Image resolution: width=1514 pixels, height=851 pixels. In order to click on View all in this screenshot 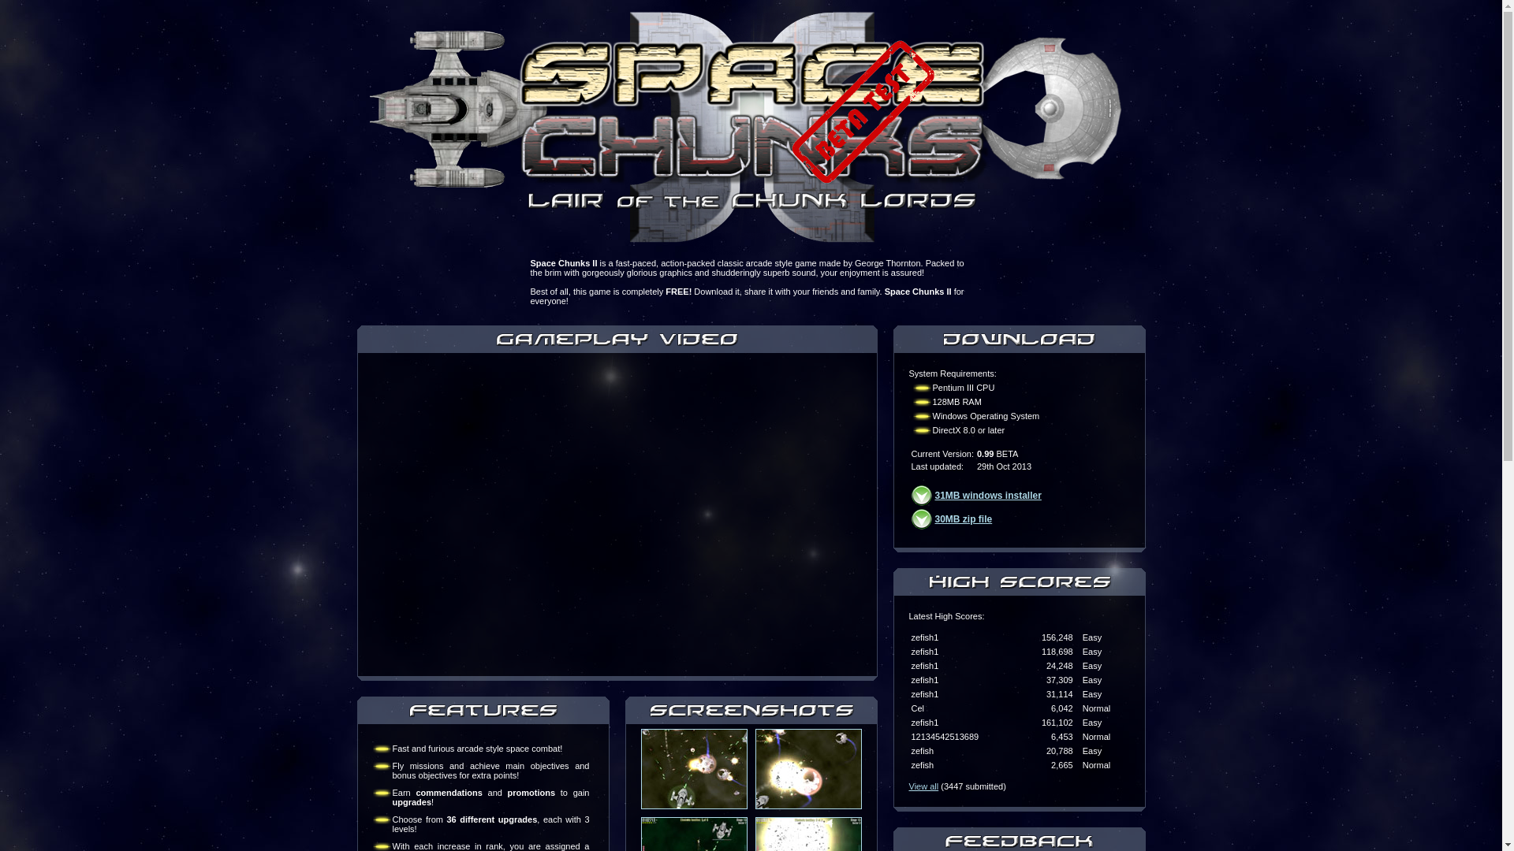, I will do `click(923, 786)`.